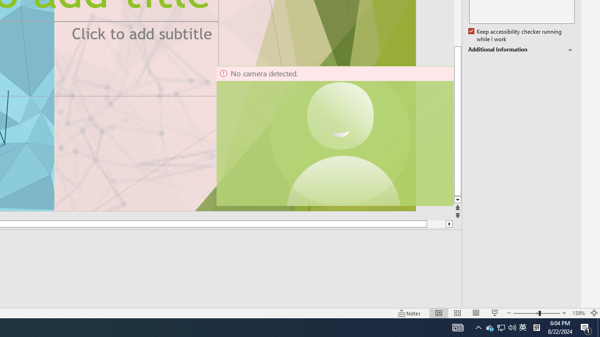 The width and height of the screenshot is (600, 337). What do you see at coordinates (578, 313) in the screenshot?
I see `Zoom 138%` at bounding box center [578, 313].